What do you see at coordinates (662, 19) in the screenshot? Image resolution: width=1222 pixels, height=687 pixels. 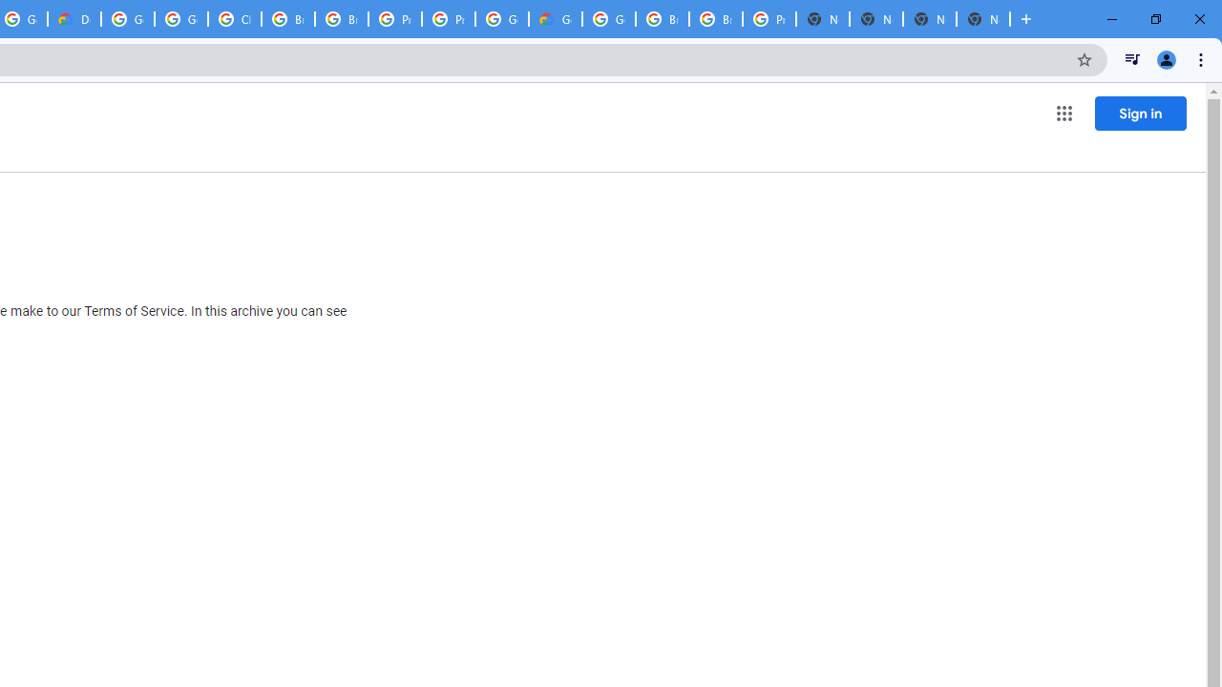 I see `Browse Chrome as a guest - Computer - Google Chrome Help` at bounding box center [662, 19].